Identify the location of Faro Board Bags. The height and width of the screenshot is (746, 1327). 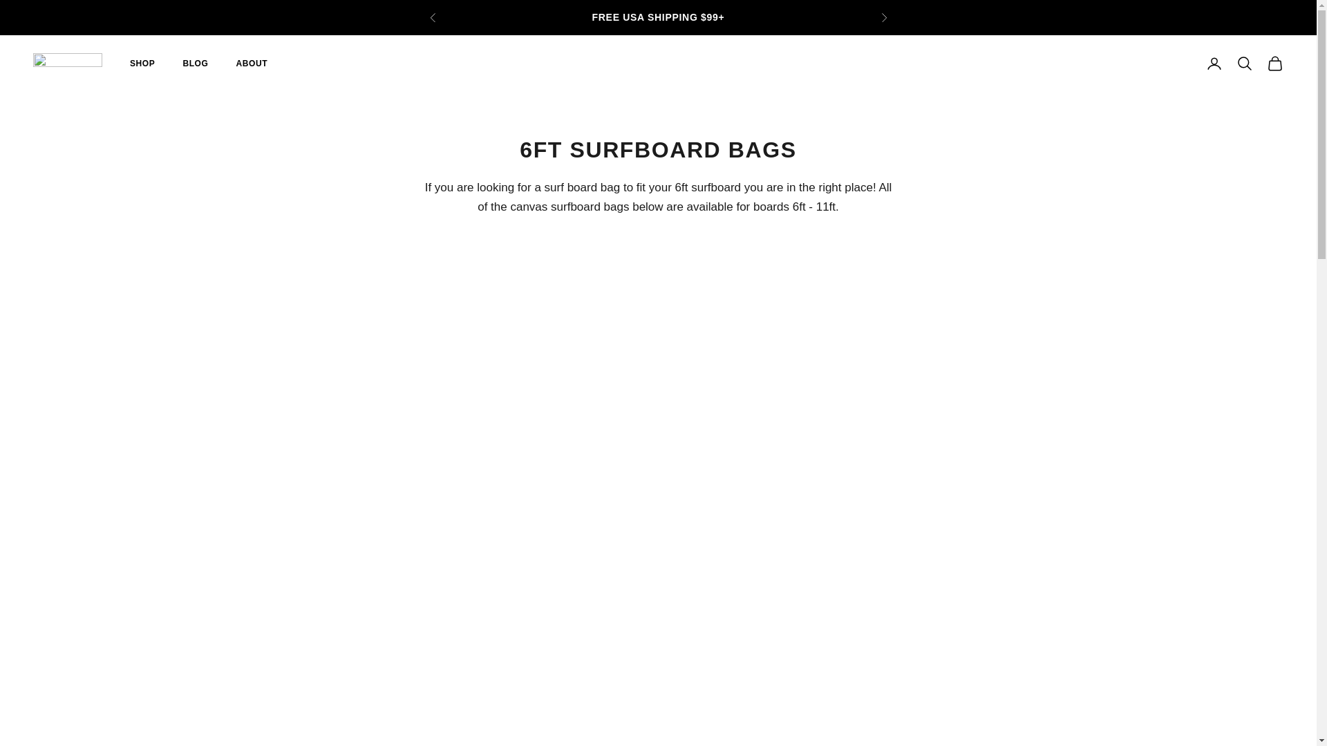
(68, 63).